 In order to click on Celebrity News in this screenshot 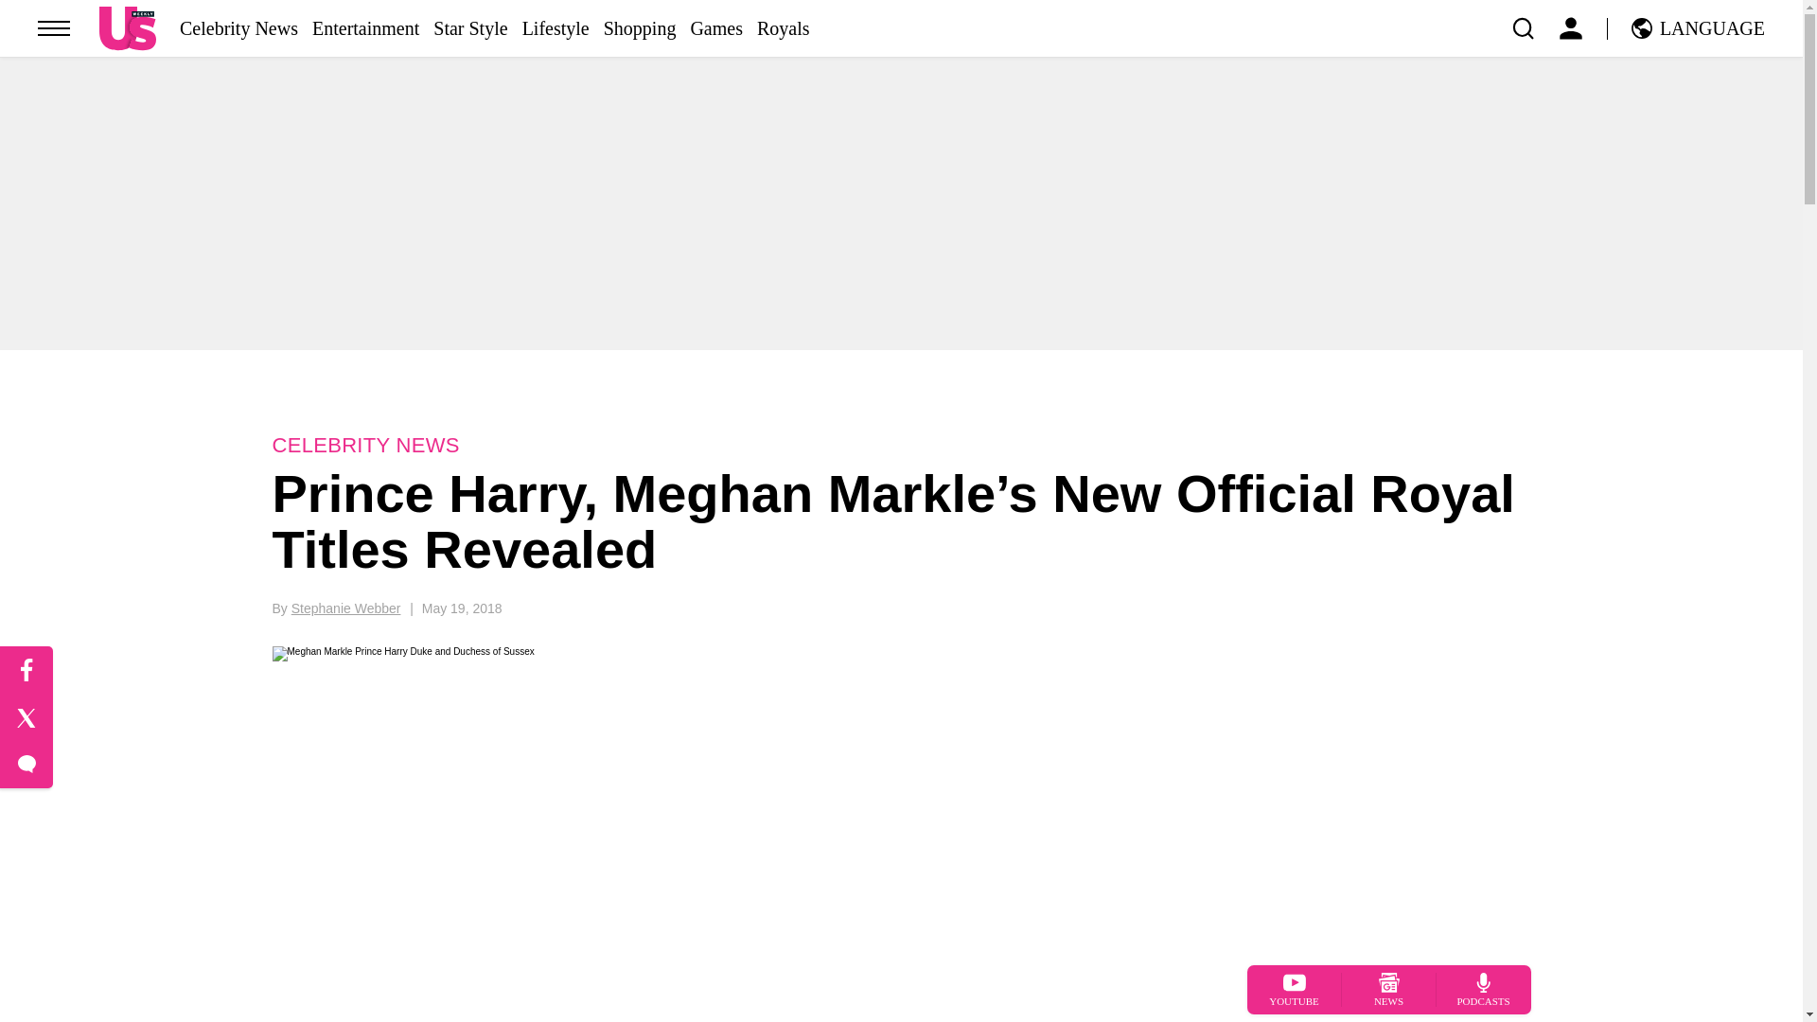, I will do `click(238, 28)`.